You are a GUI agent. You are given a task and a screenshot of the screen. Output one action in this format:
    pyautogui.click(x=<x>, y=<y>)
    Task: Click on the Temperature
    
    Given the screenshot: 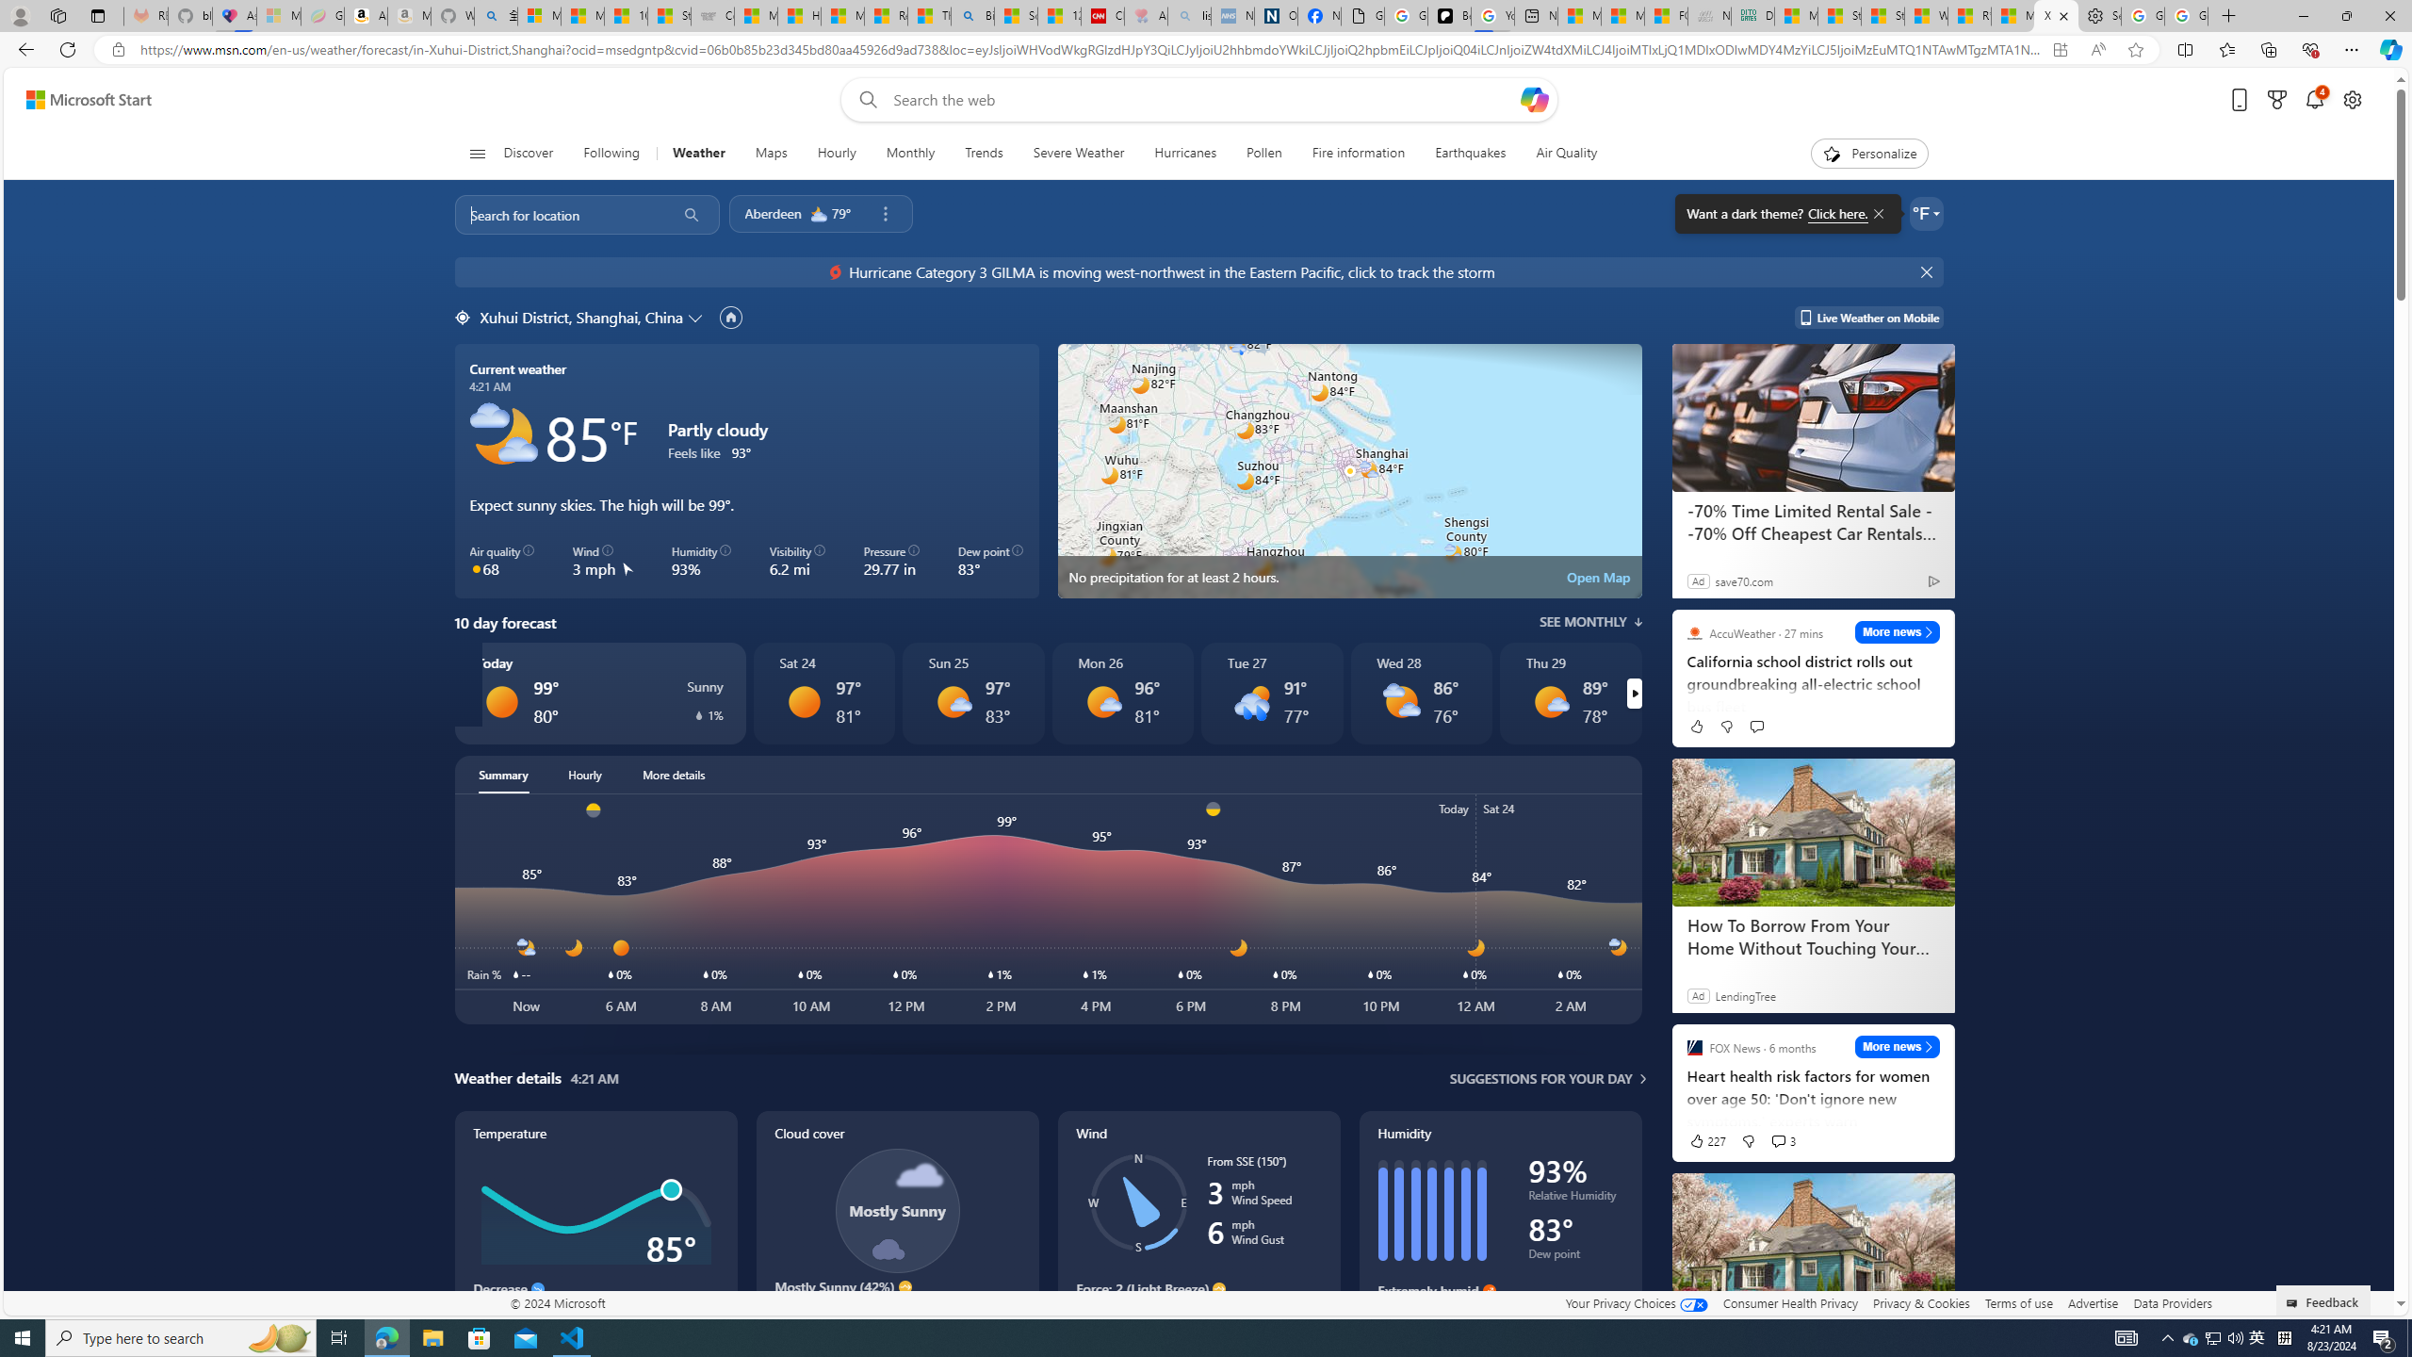 What is the action you would take?
    pyautogui.click(x=595, y=1229)
    